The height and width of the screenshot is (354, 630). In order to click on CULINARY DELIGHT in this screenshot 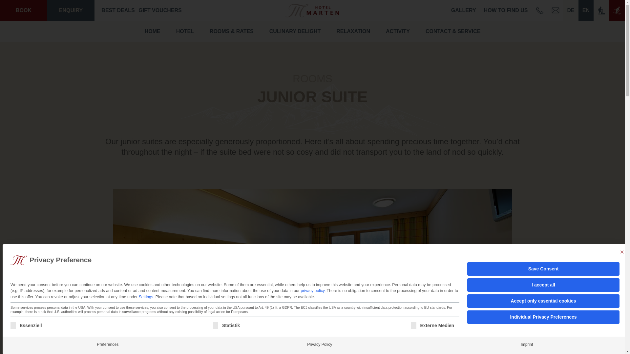, I will do `click(295, 31)`.